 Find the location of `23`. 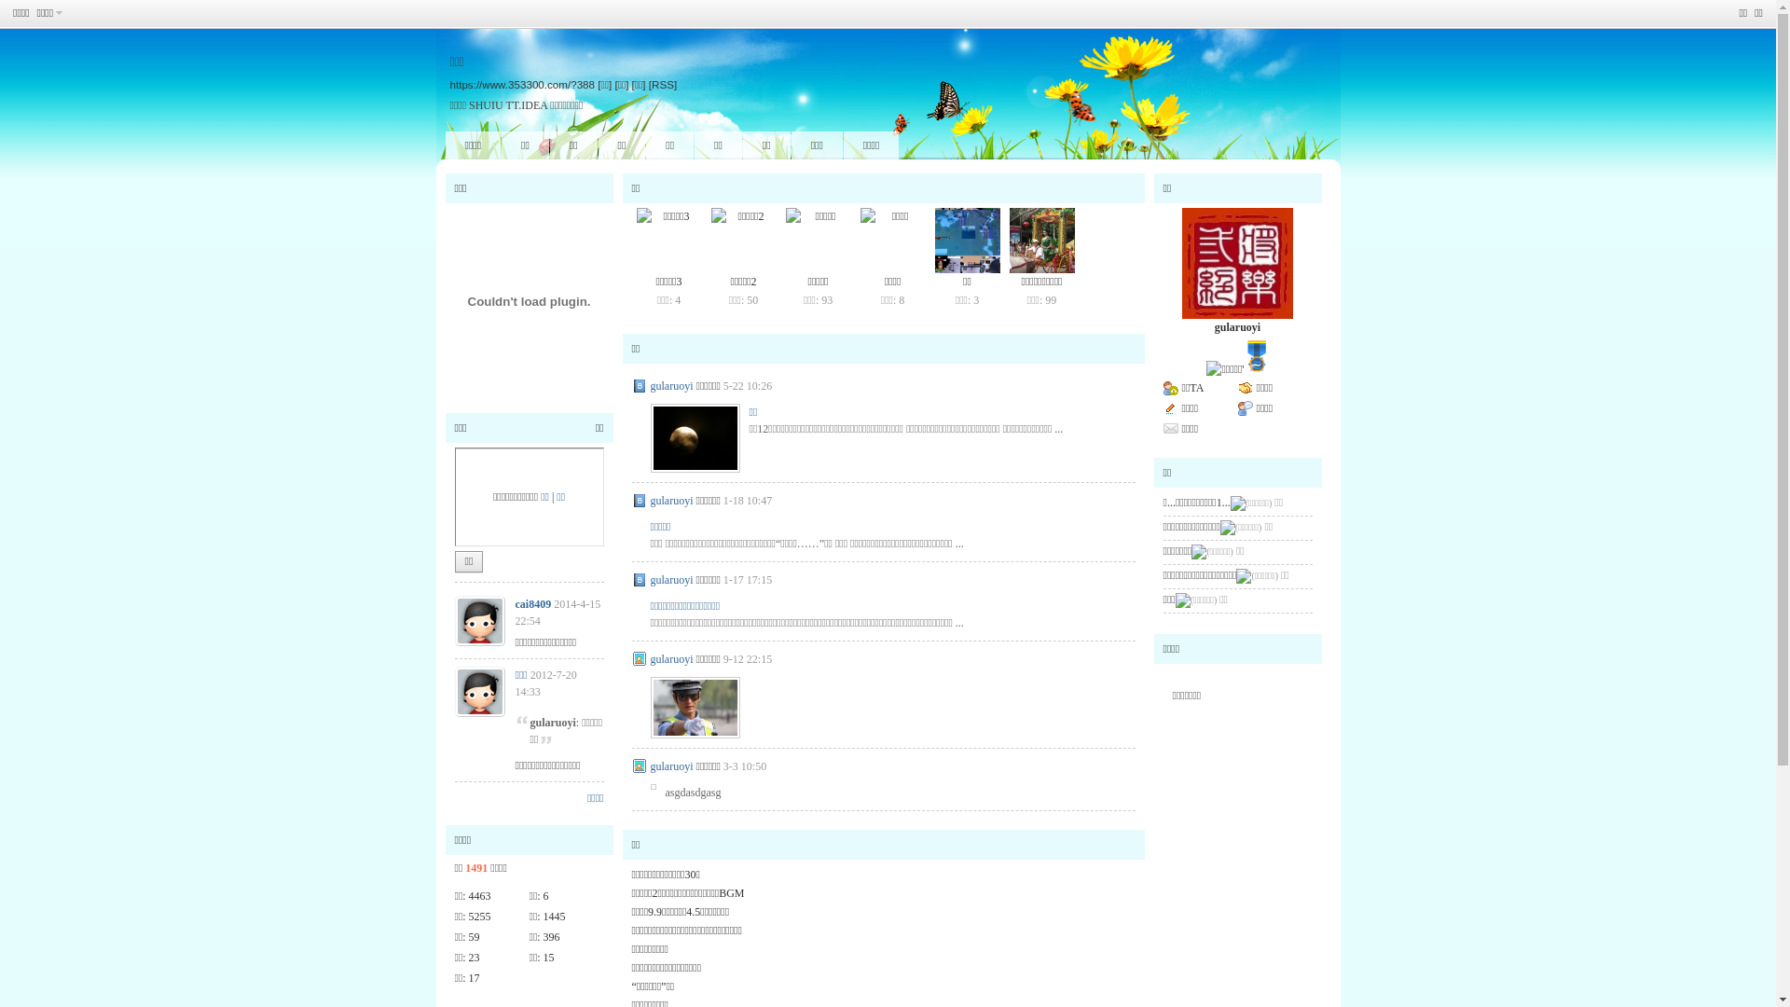

23 is located at coordinates (475, 958).